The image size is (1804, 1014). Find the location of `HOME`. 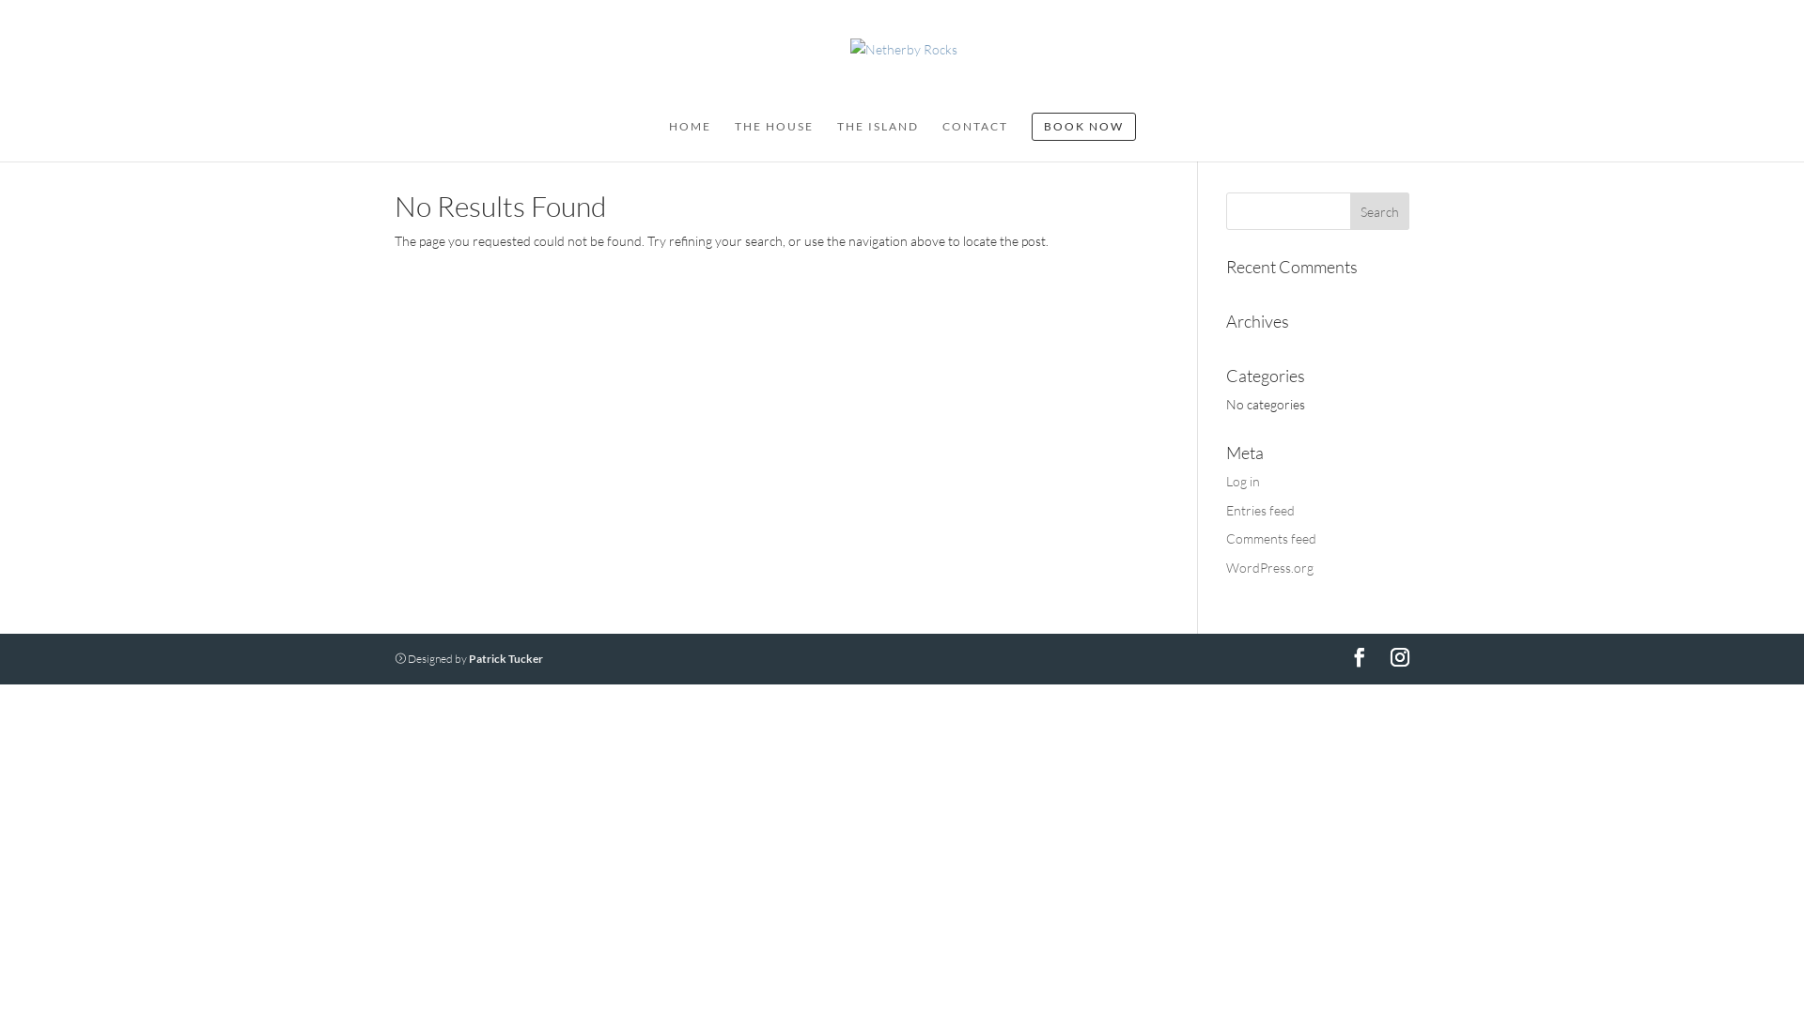

HOME is located at coordinates (690, 137).